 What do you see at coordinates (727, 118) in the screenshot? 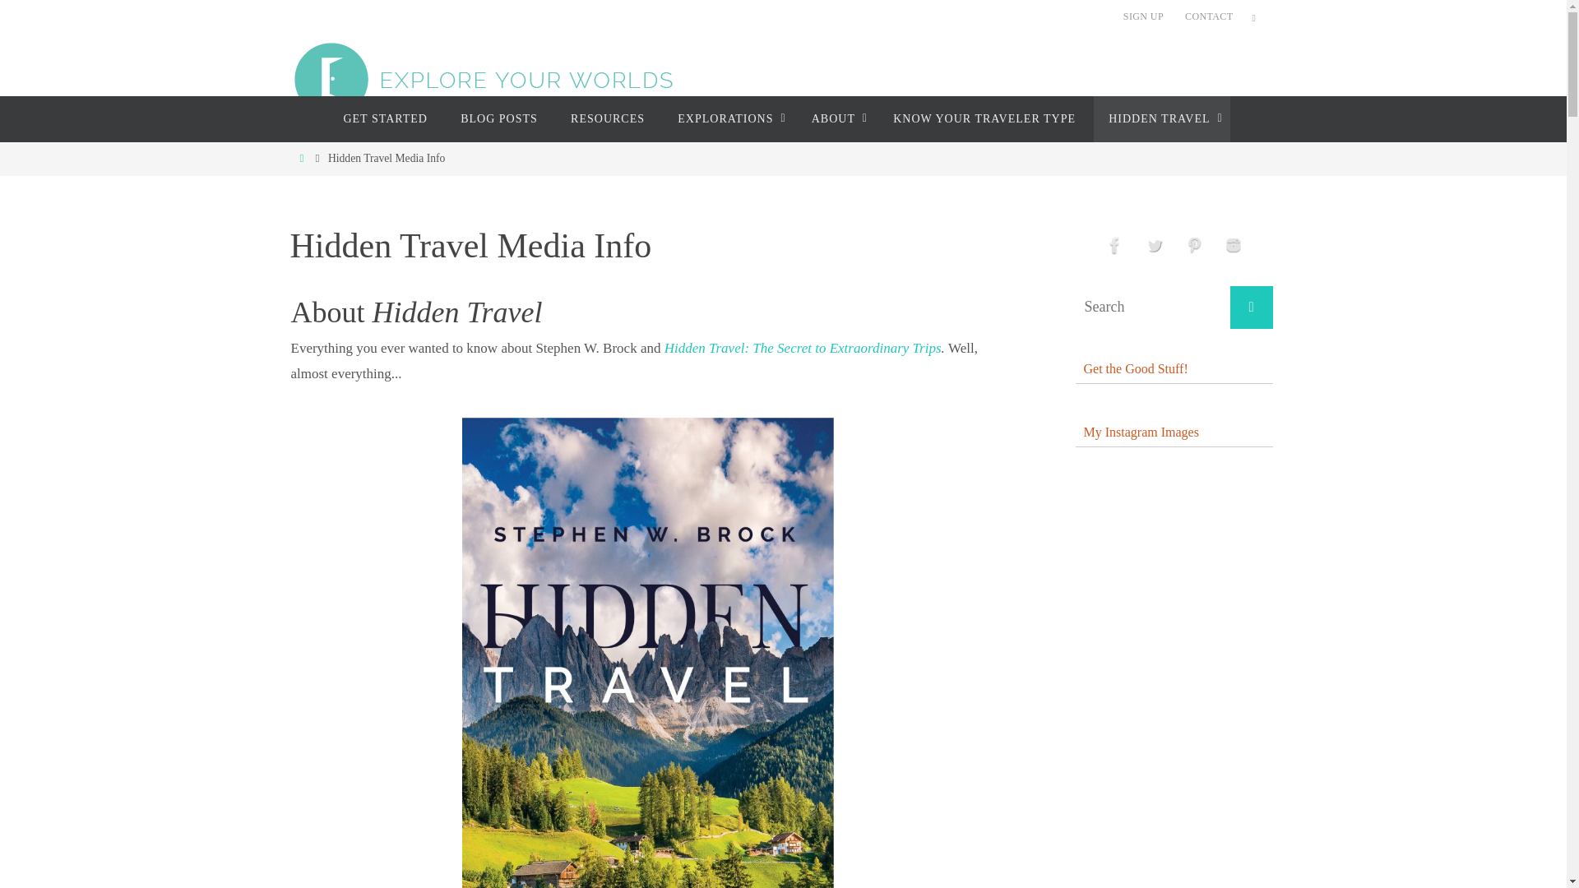
I see `EXPLORATIONS` at bounding box center [727, 118].